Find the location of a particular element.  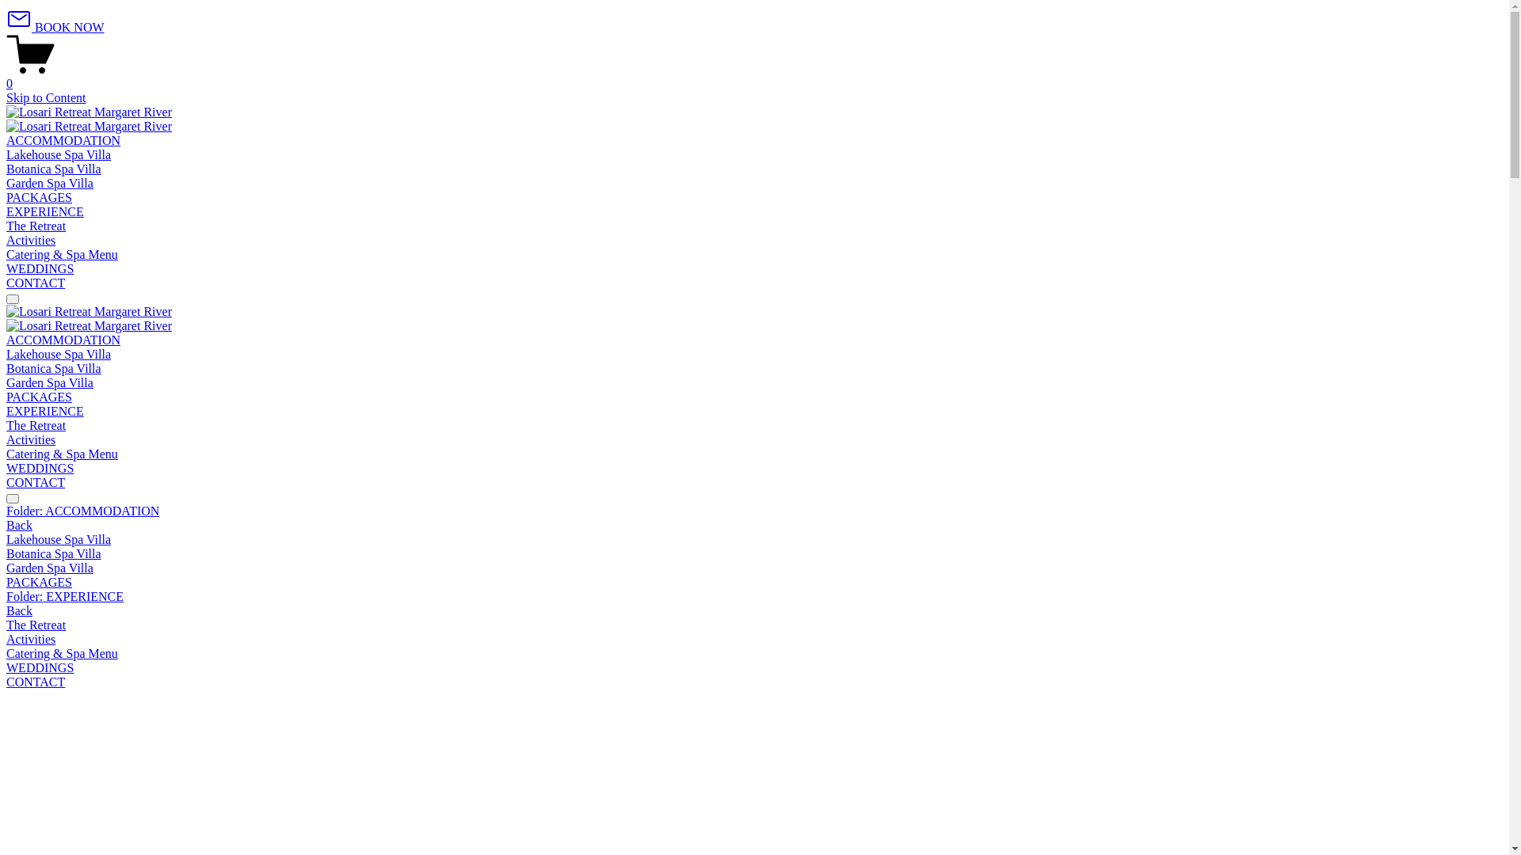

EXPERIENCE is located at coordinates (45, 212).